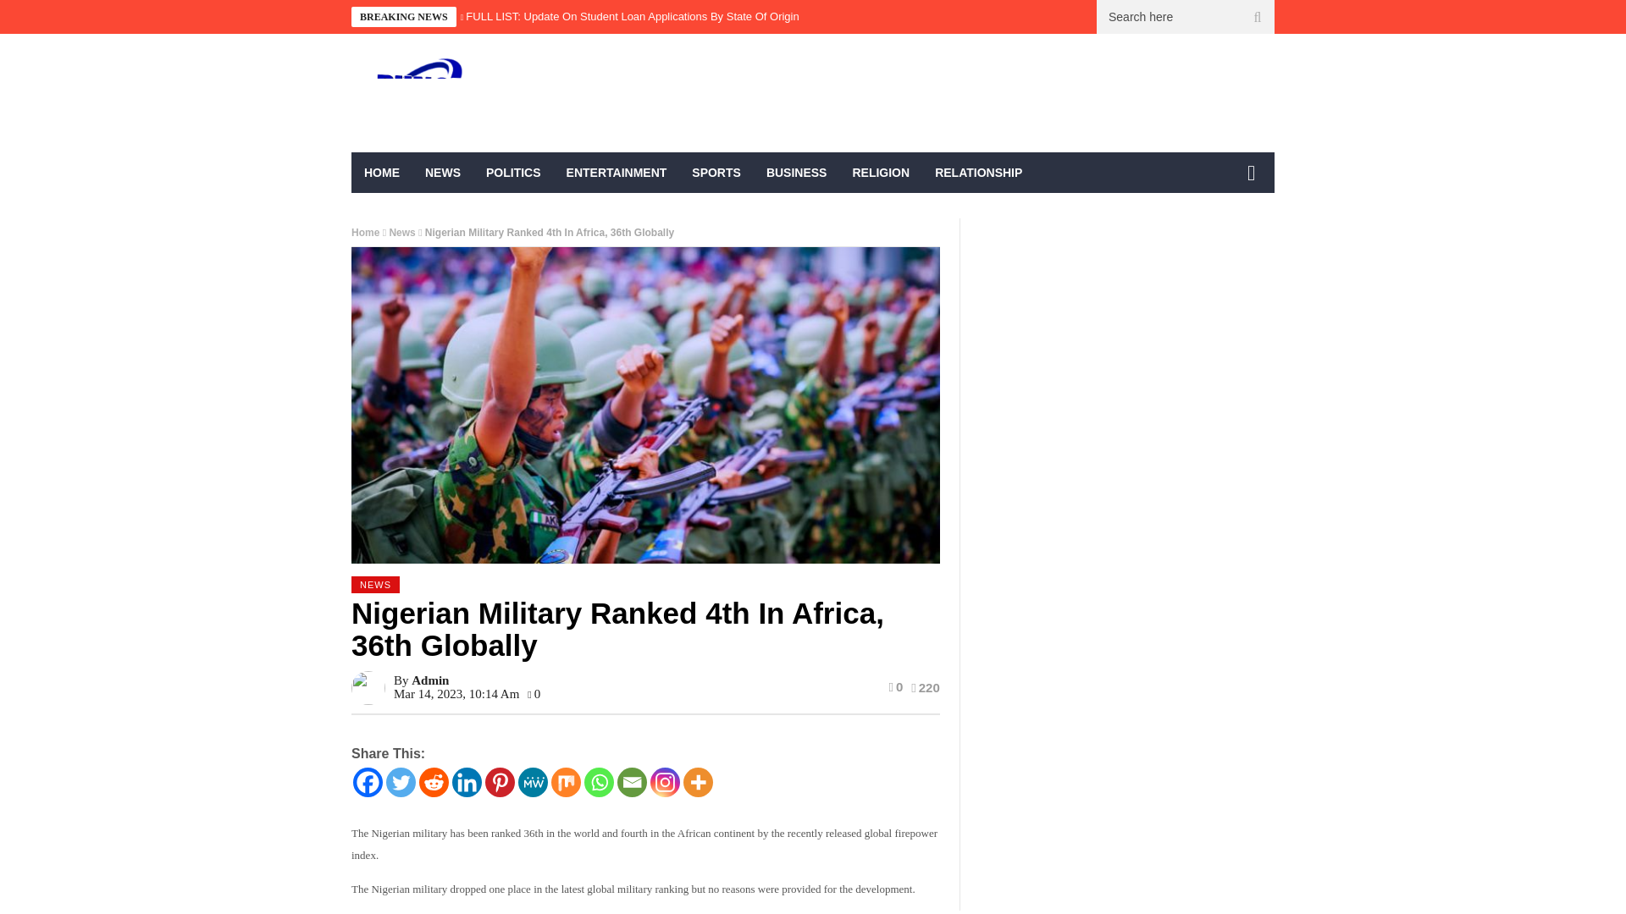 This screenshot has height=914, width=1626. What do you see at coordinates (599, 782) in the screenshot?
I see `Whatsapp` at bounding box center [599, 782].